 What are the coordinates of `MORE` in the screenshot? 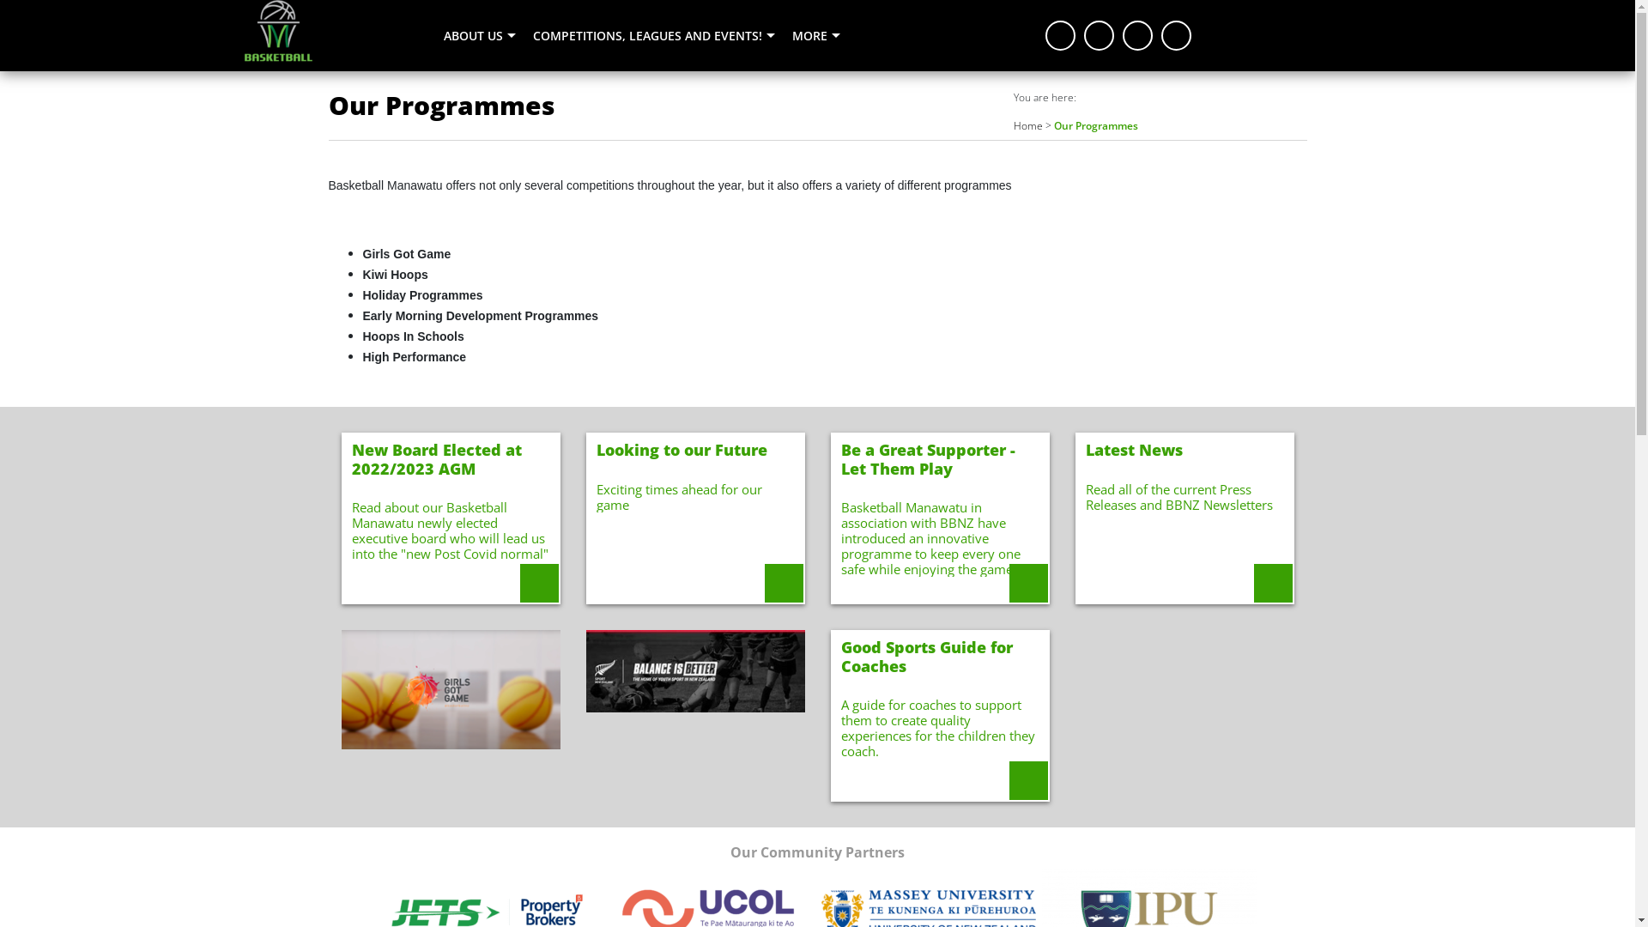 It's located at (816, 36).